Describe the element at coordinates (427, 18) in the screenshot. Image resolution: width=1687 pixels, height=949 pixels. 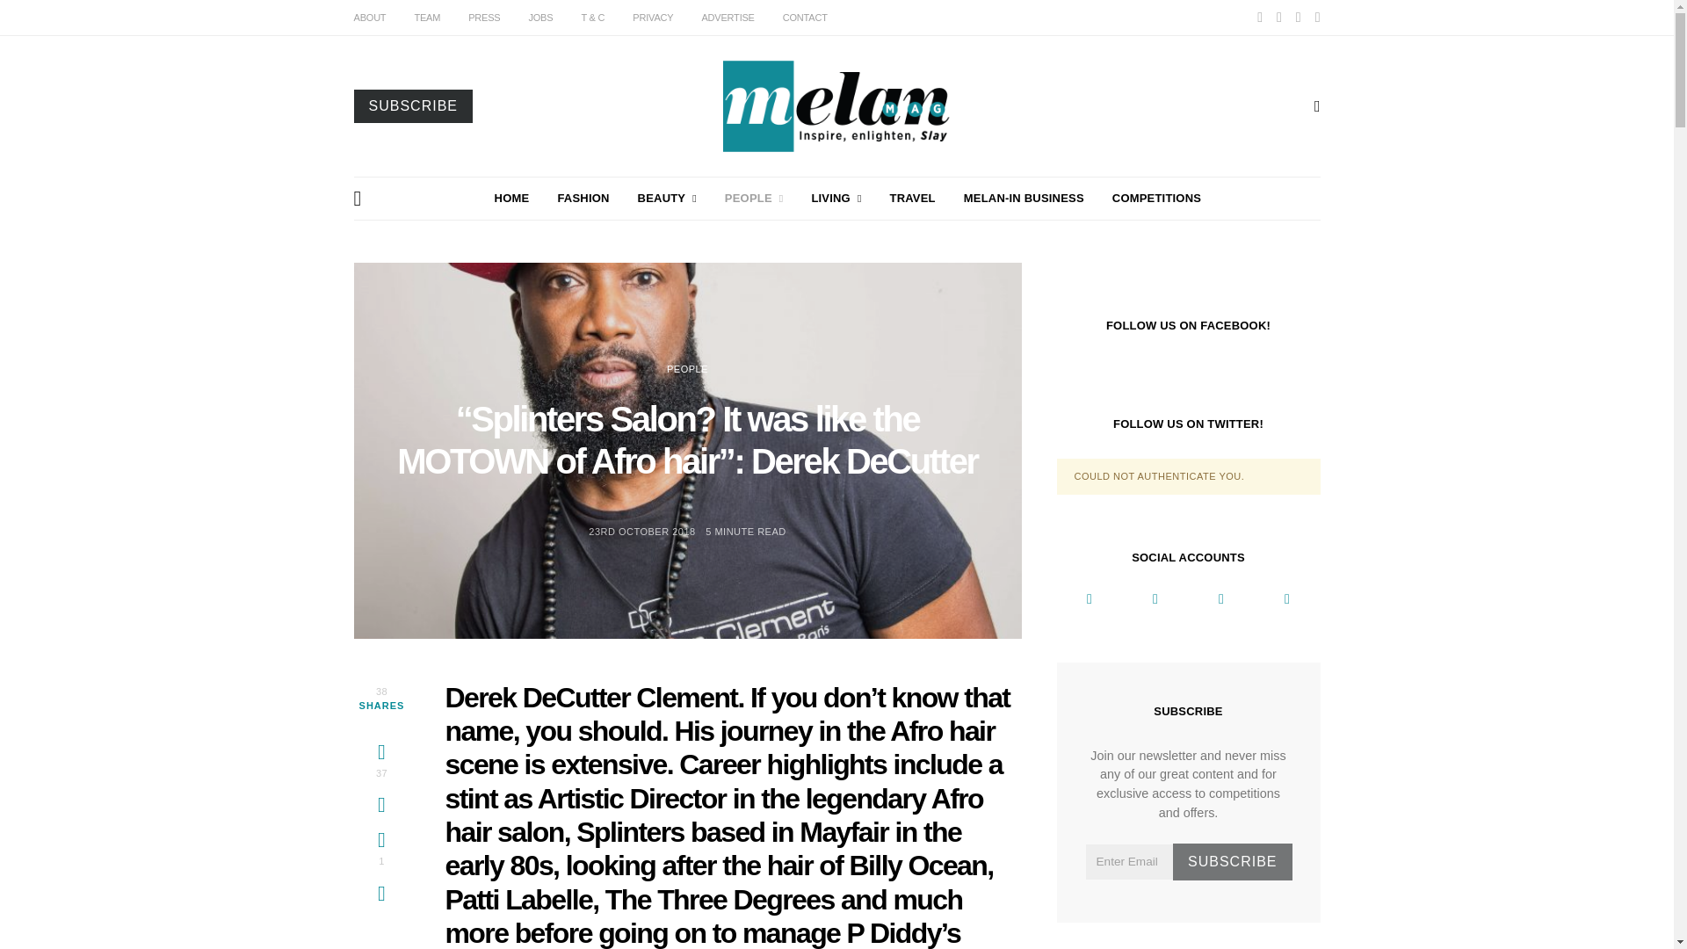
I see `TEAM` at that location.